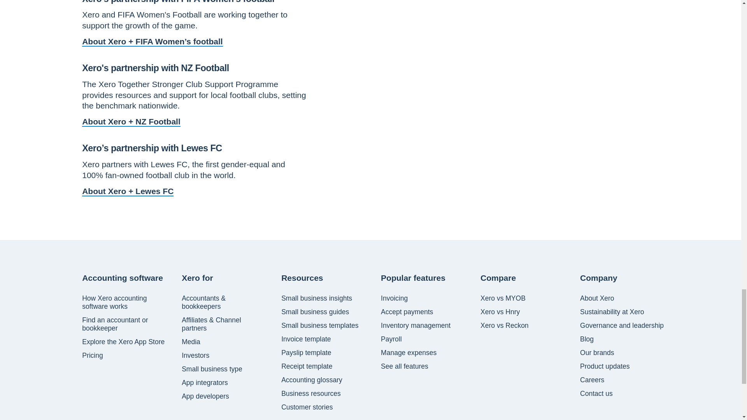 This screenshot has width=747, height=420. Describe the element at coordinates (93, 355) in the screenshot. I see `Pricing` at that location.